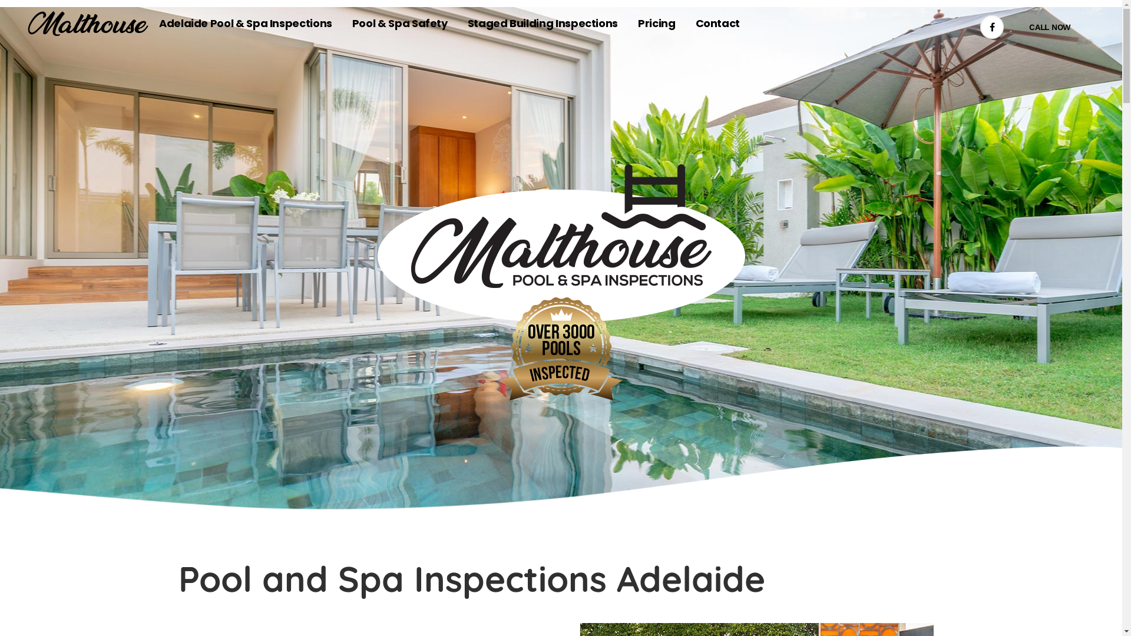 This screenshot has width=1131, height=636. What do you see at coordinates (717, 24) in the screenshot?
I see `Contact` at bounding box center [717, 24].